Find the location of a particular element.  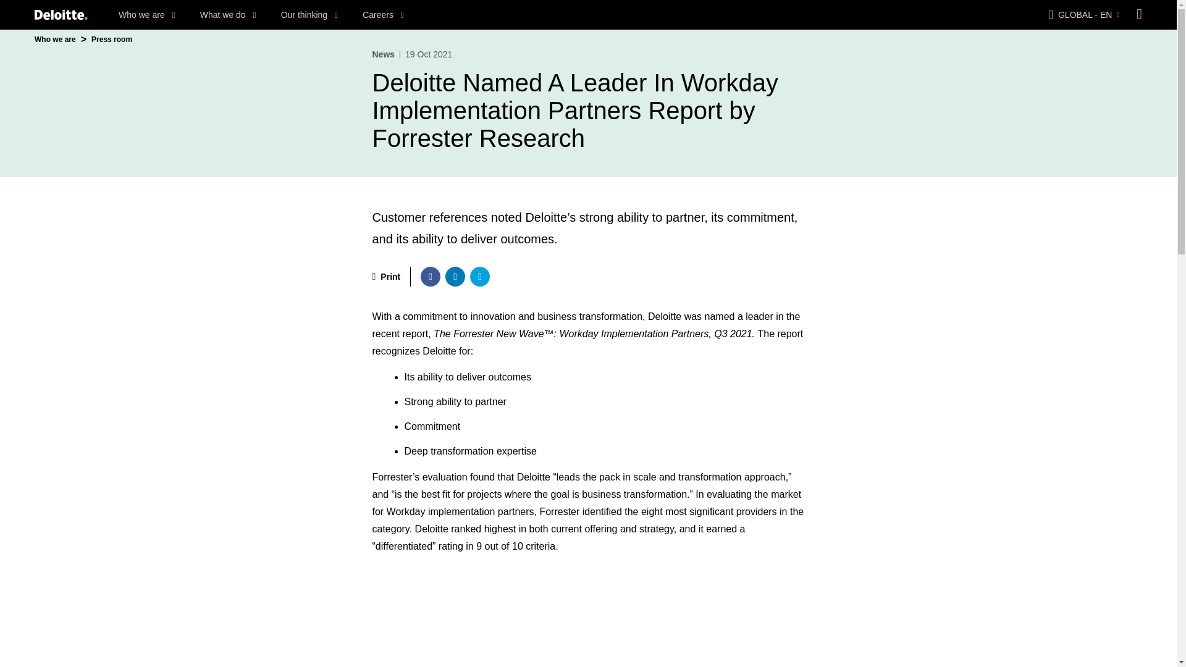

Careers is located at coordinates (383, 15).